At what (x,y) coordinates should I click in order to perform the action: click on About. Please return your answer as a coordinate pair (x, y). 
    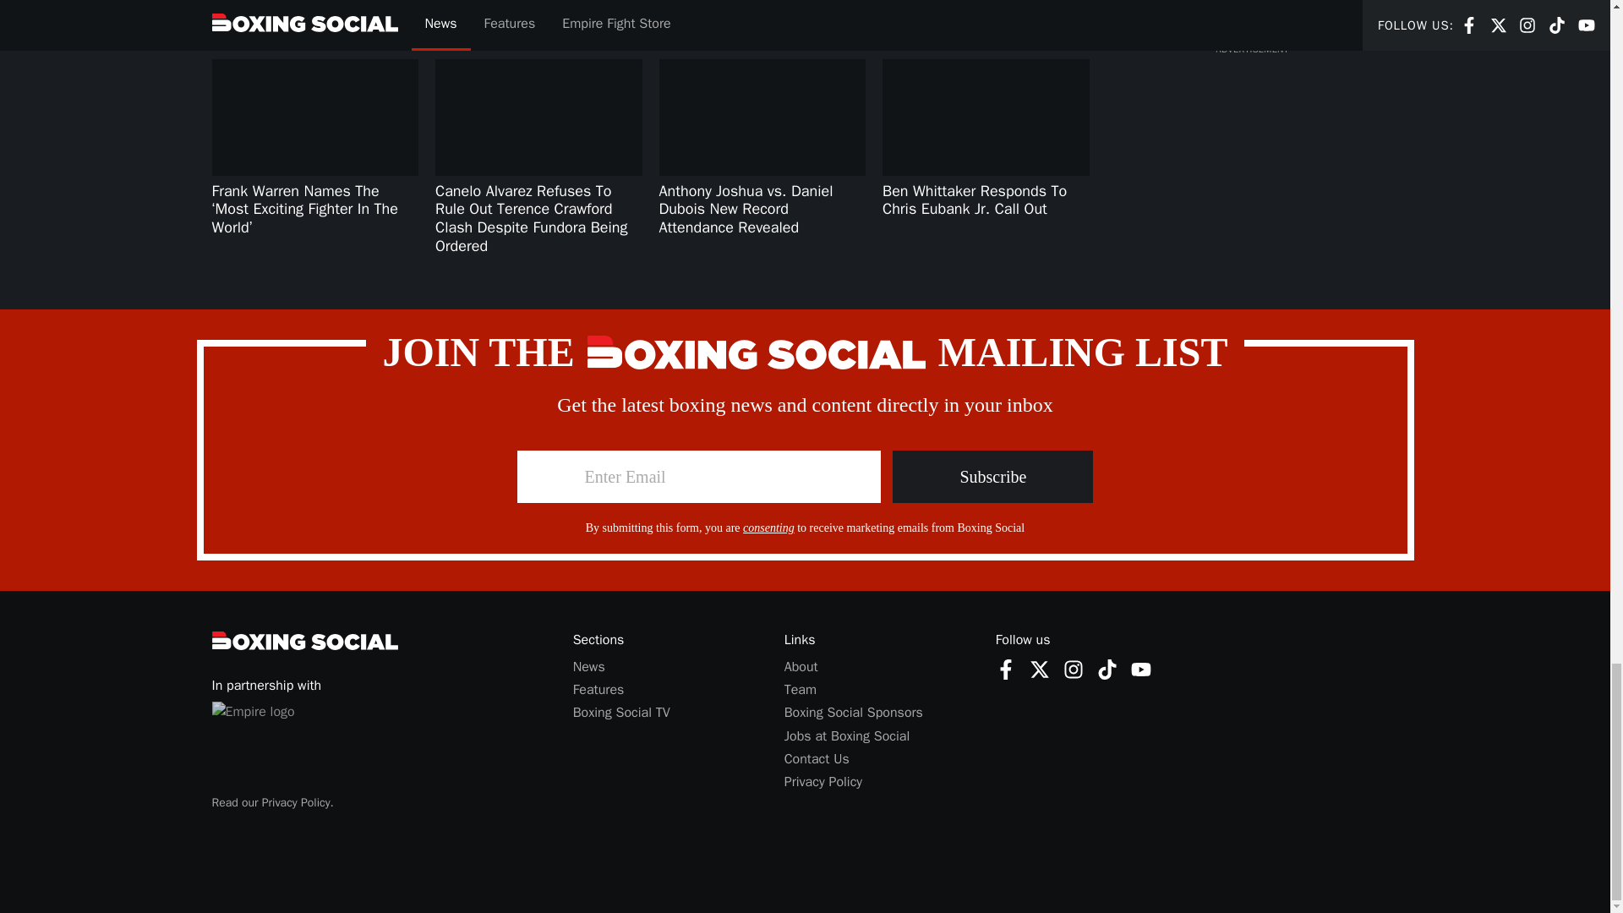
    Looking at the image, I should click on (1040, 669).